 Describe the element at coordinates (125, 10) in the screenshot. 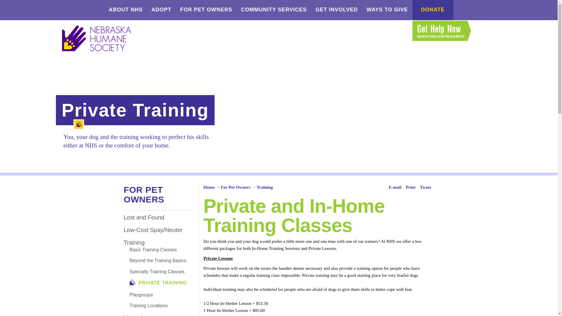

I see `ABOUT NHS` at that location.